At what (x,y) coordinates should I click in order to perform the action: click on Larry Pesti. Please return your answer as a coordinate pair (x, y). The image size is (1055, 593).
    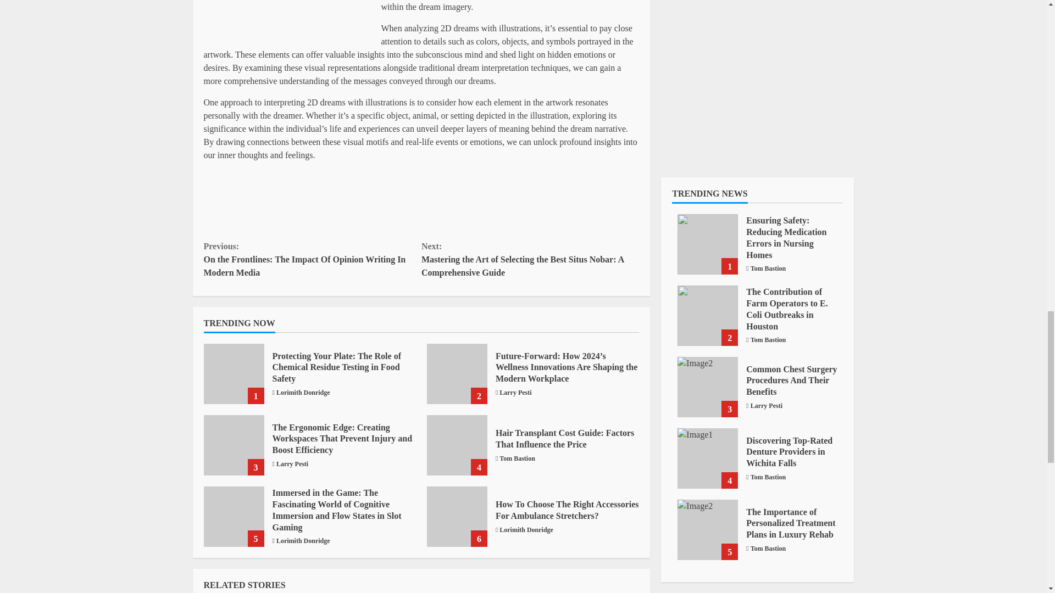
    Looking at the image, I should click on (292, 463).